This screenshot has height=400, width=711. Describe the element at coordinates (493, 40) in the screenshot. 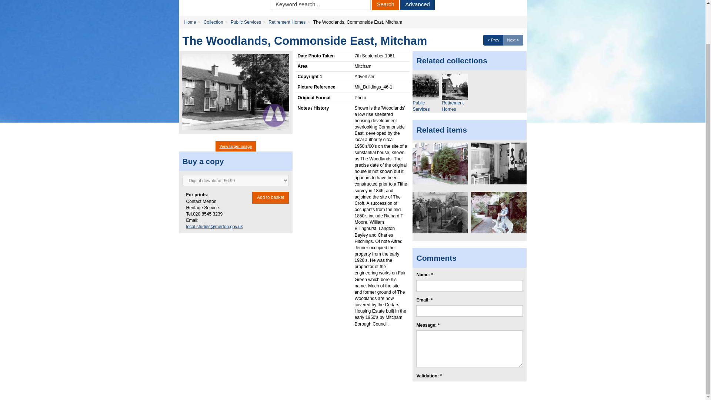

I see `Previous image` at that location.